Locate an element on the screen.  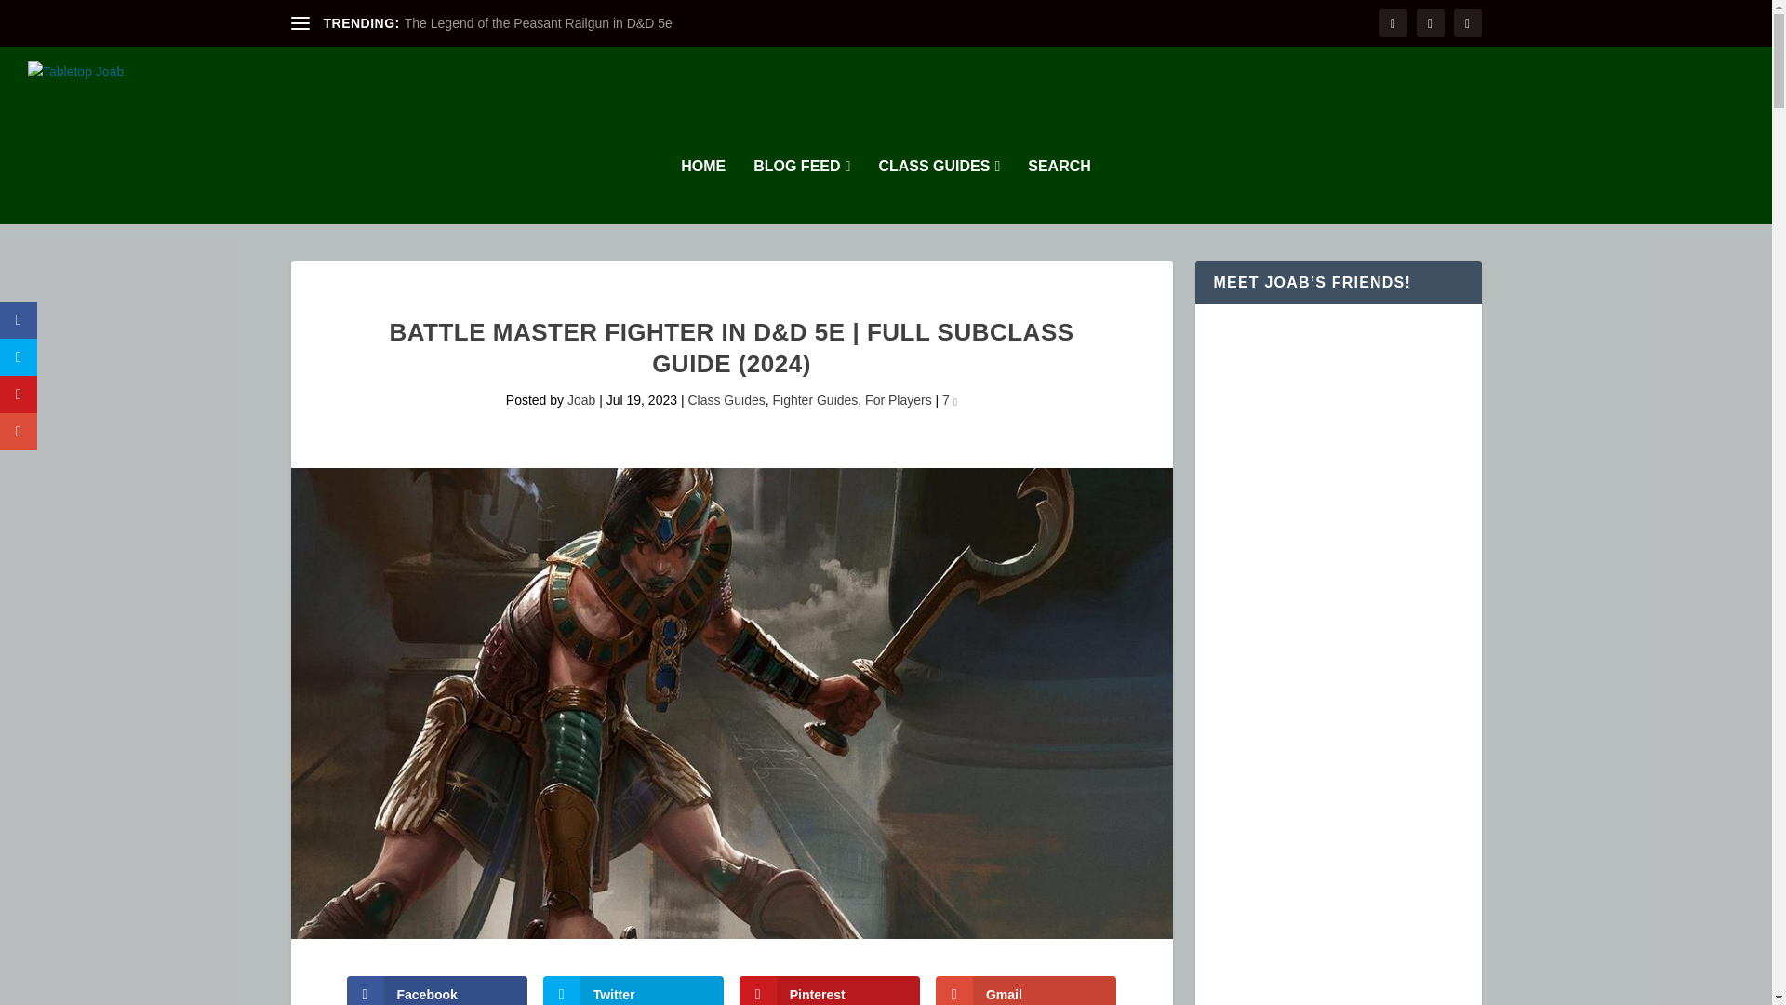
Class Guides is located at coordinates (726, 400).